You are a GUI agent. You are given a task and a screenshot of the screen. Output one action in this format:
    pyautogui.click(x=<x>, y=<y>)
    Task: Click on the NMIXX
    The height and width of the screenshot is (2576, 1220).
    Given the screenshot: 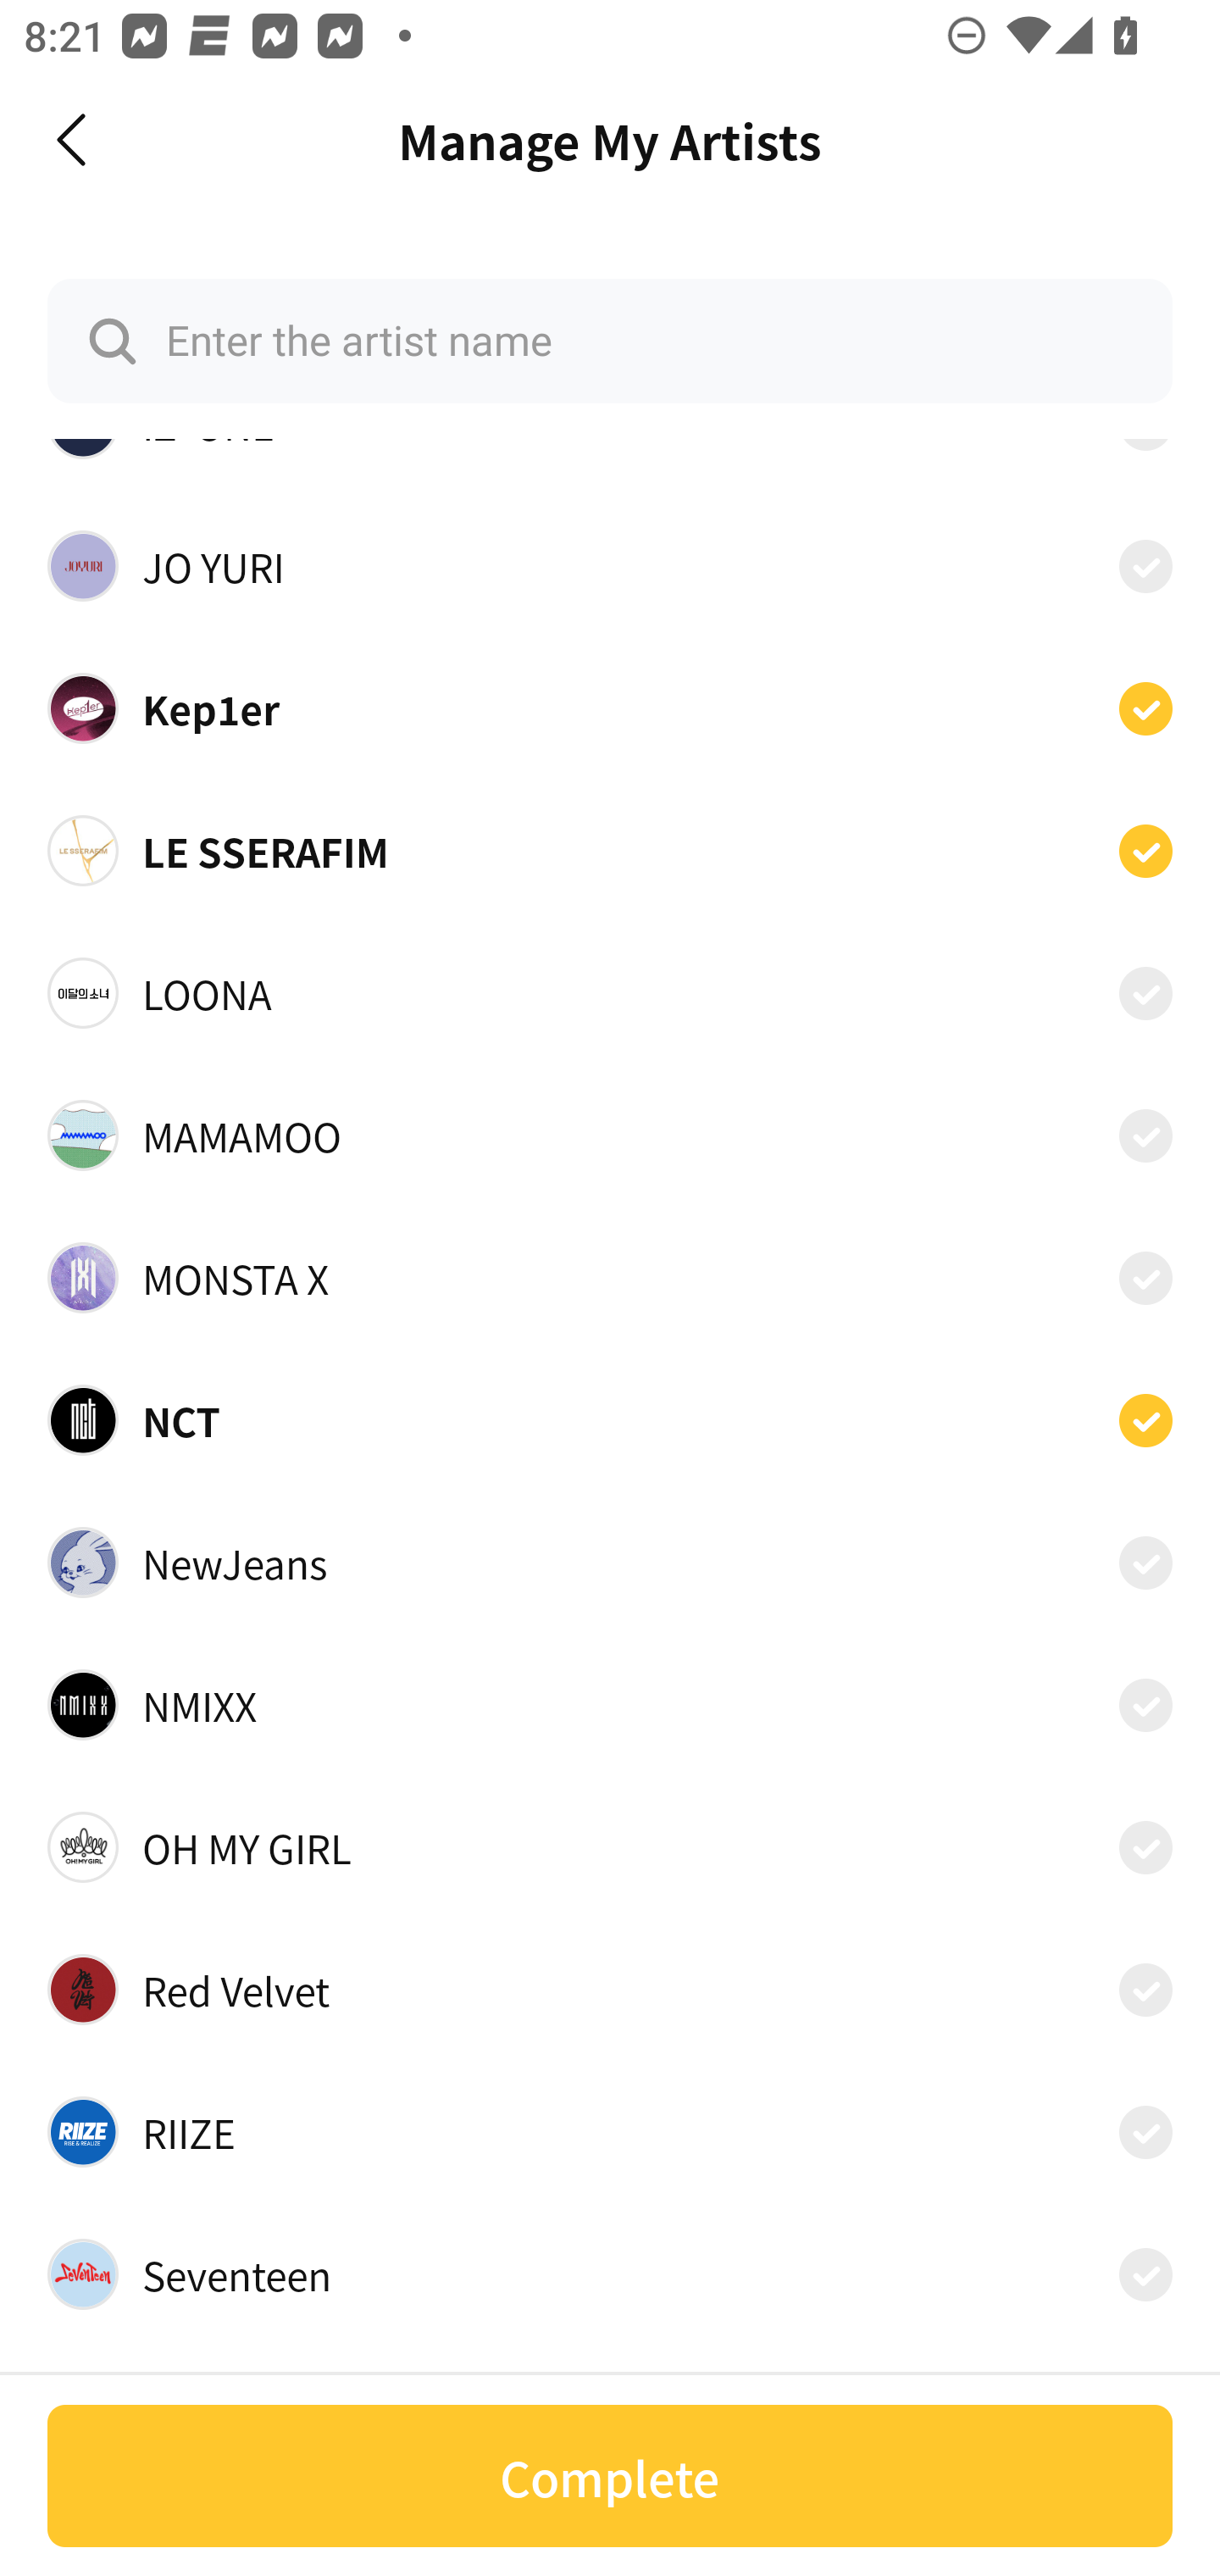 What is the action you would take?
    pyautogui.click(x=610, y=1705)
    